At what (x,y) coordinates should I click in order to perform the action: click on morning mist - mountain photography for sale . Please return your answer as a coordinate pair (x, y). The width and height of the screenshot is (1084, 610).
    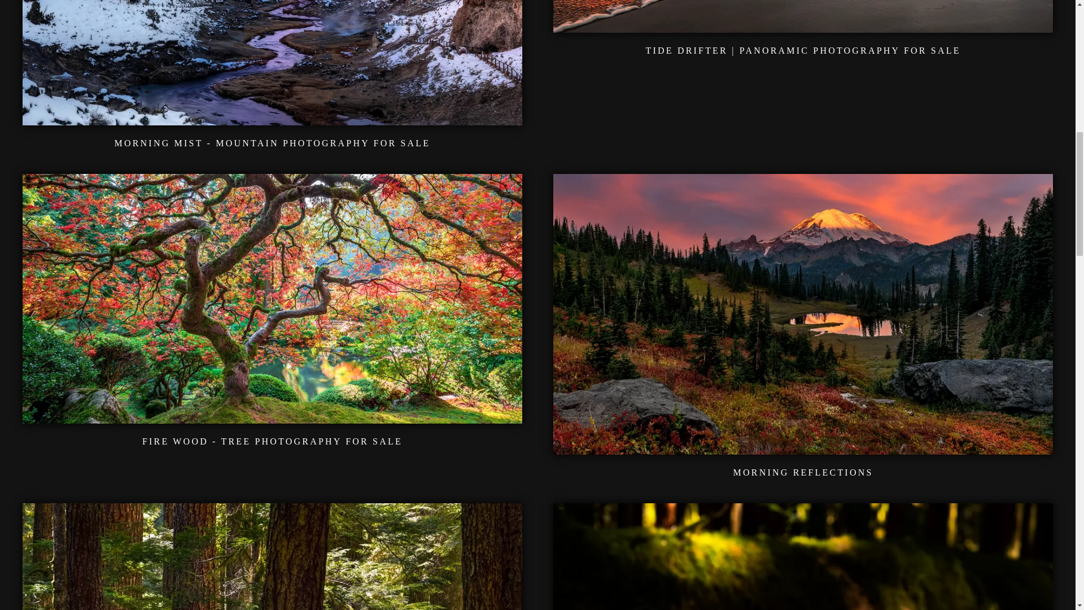
    Looking at the image, I should click on (272, 118).